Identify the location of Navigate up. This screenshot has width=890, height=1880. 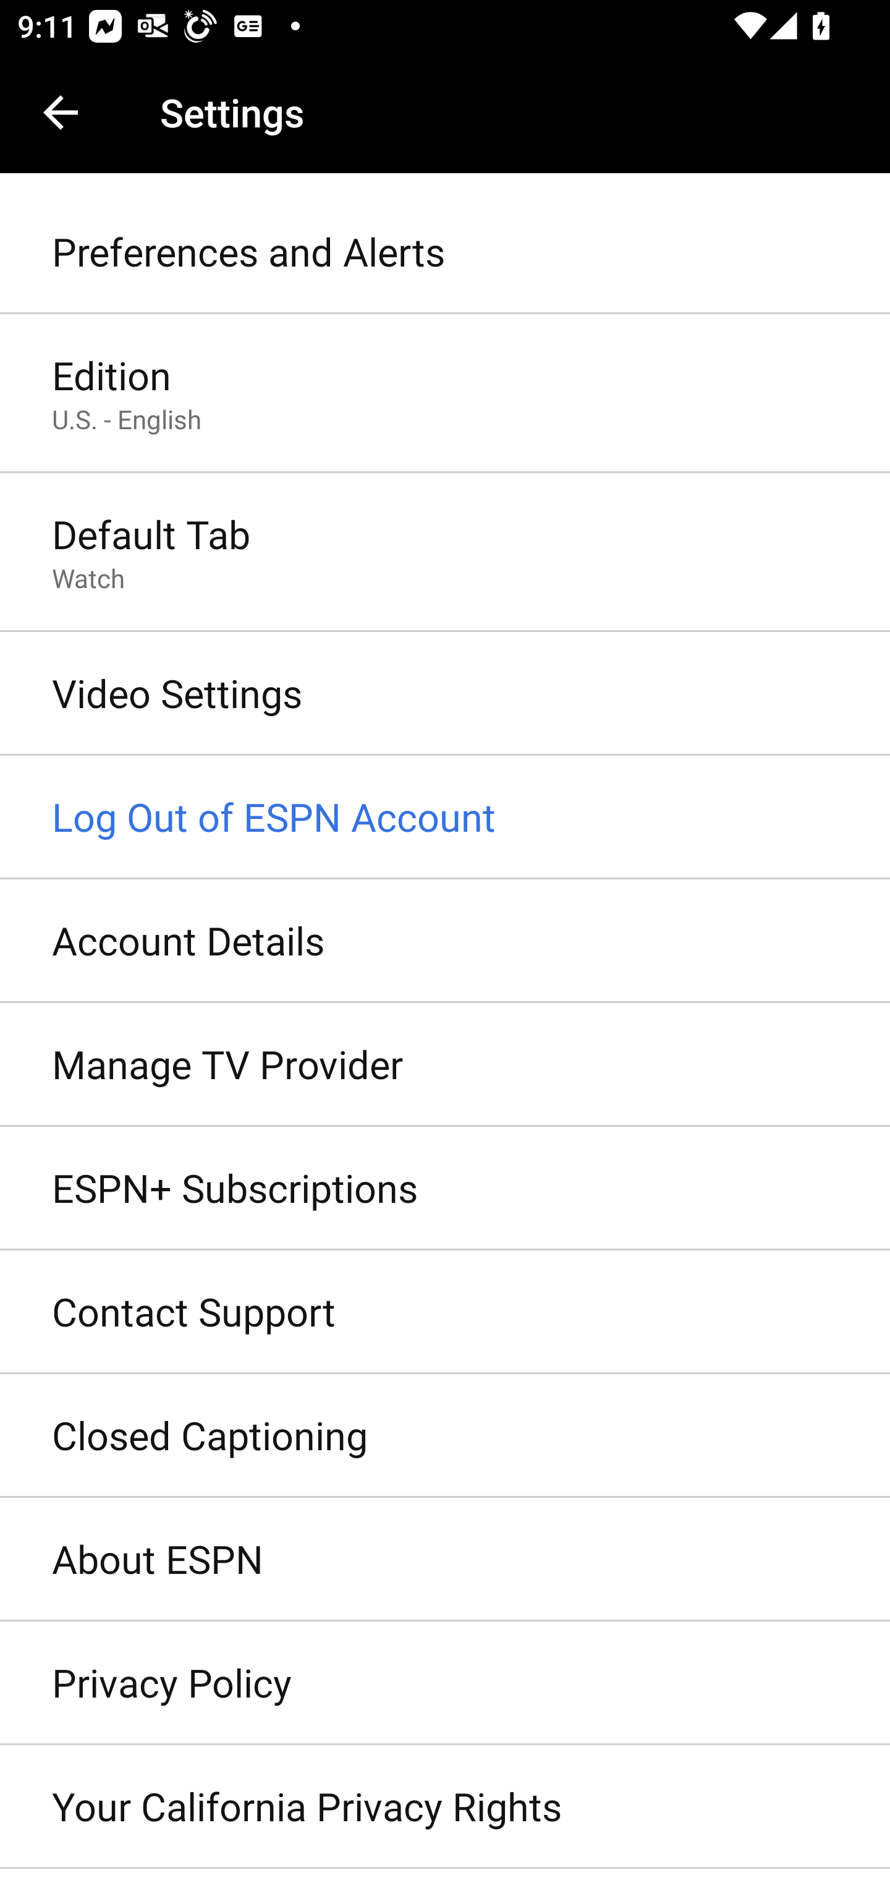
(61, 113).